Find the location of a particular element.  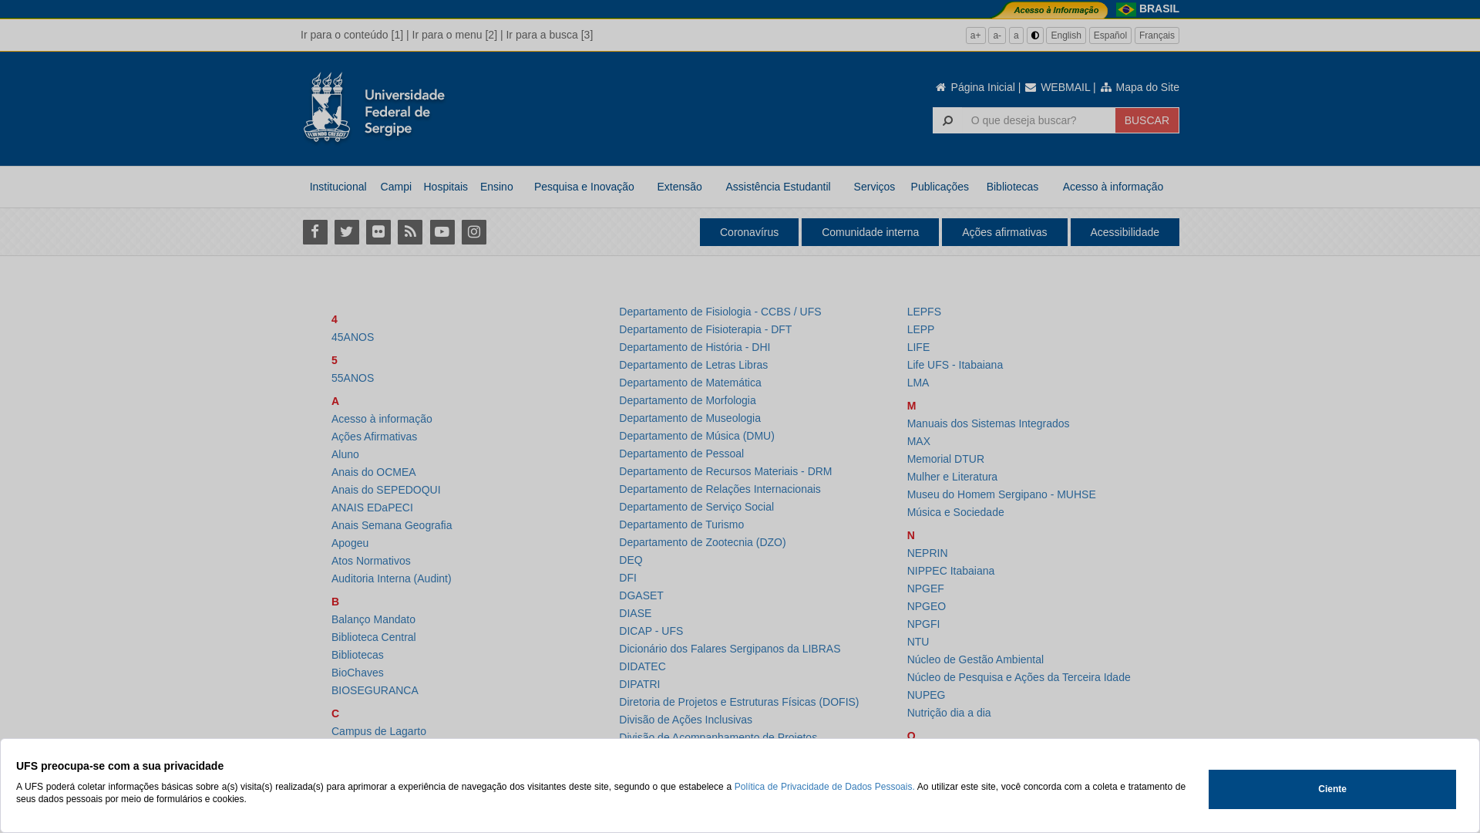

55ANOS is located at coordinates (353, 378).